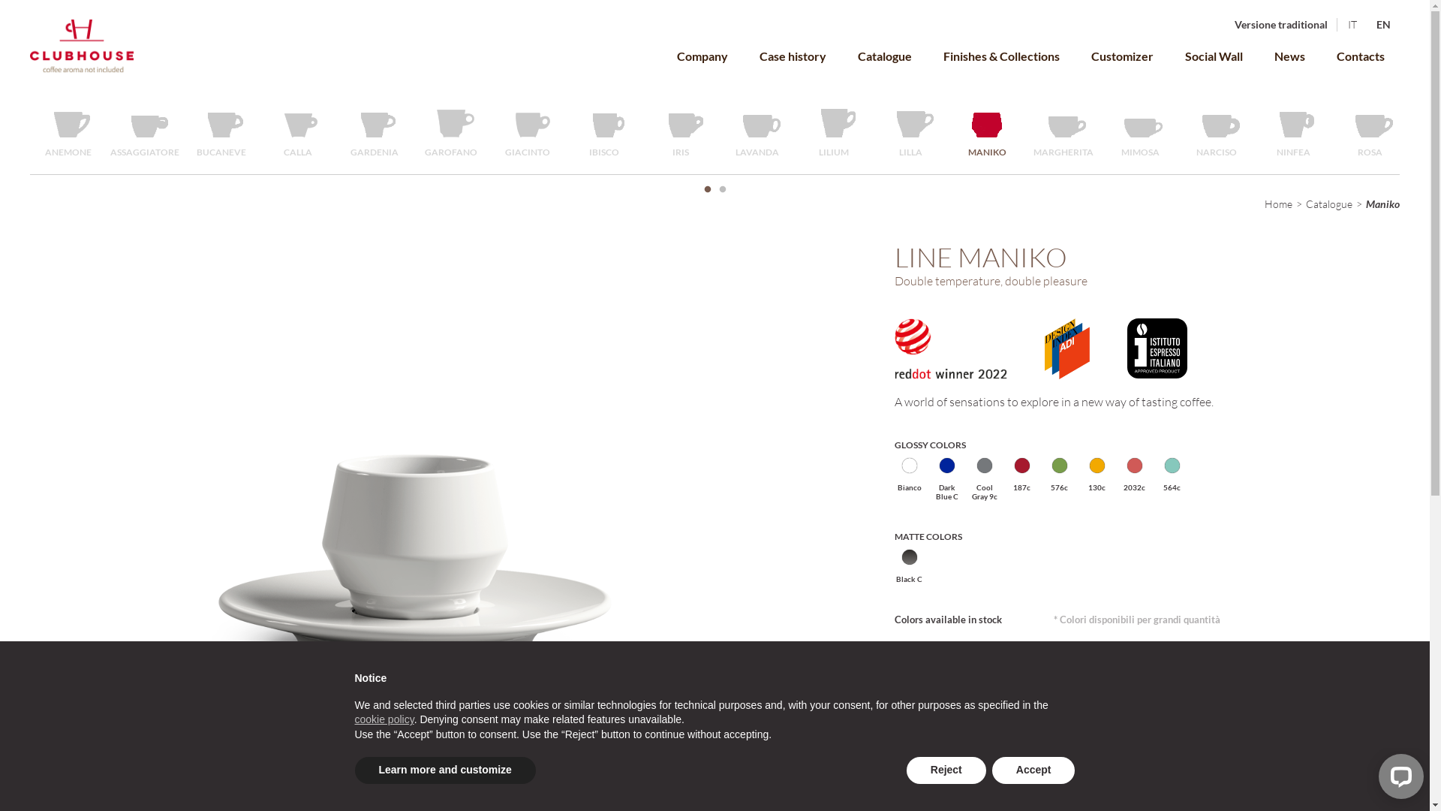  Describe the element at coordinates (1140, 130) in the screenshot. I see `MIMOSA` at that location.